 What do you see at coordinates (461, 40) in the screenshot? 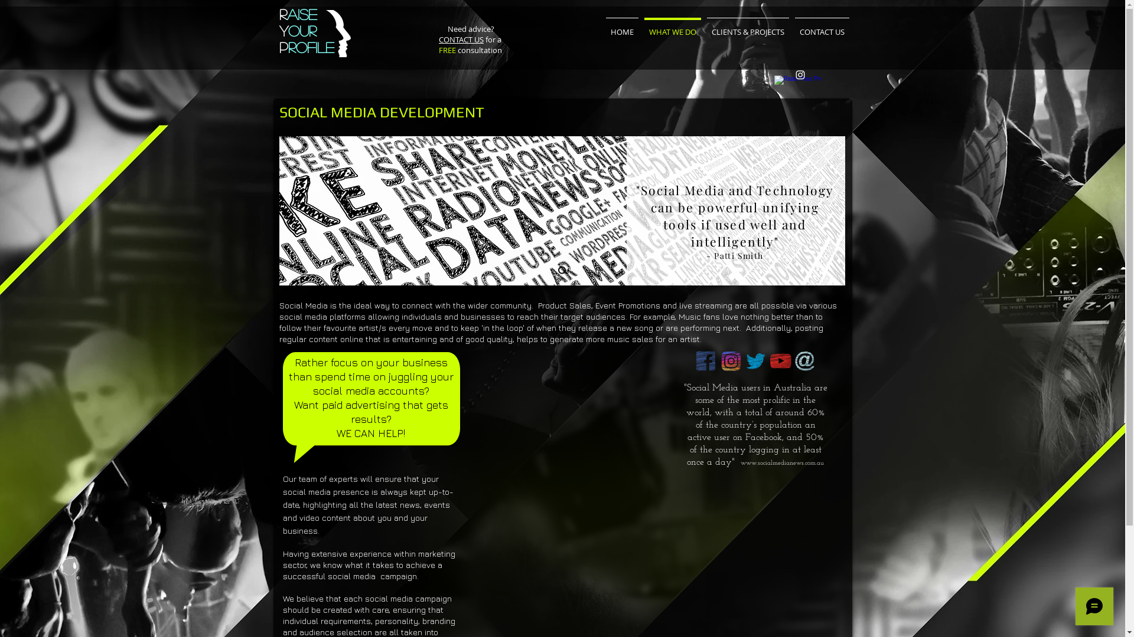
I see `CONTACT US` at bounding box center [461, 40].